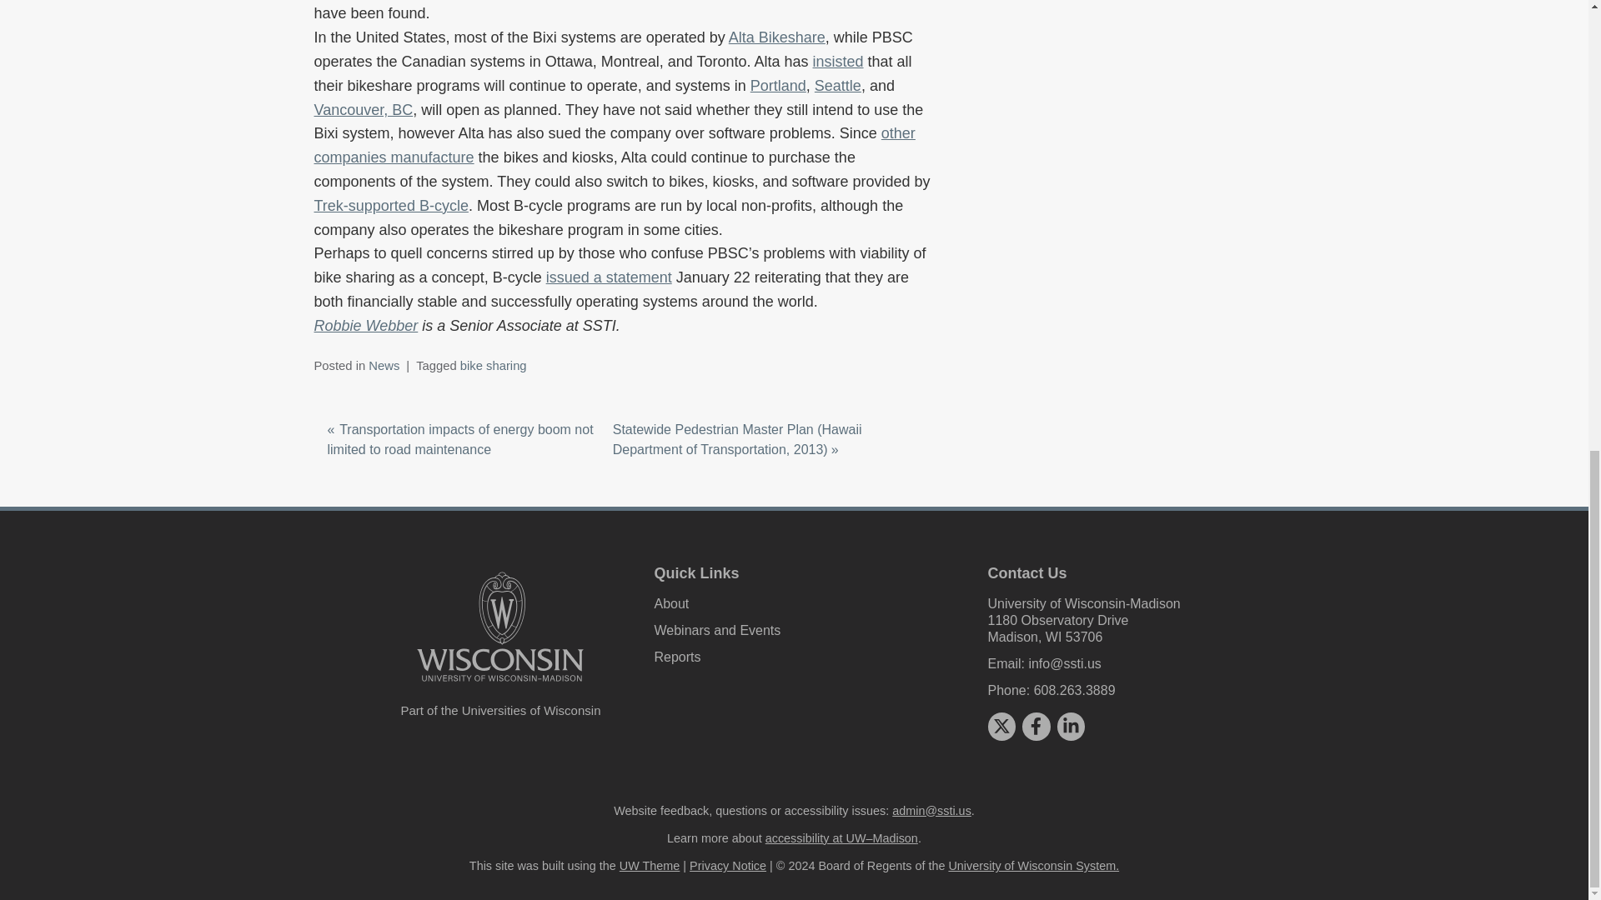 Image resolution: width=1601 pixels, height=900 pixels. Describe the element at coordinates (500, 627) in the screenshot. I see `University logo that links to main university website` at that location.